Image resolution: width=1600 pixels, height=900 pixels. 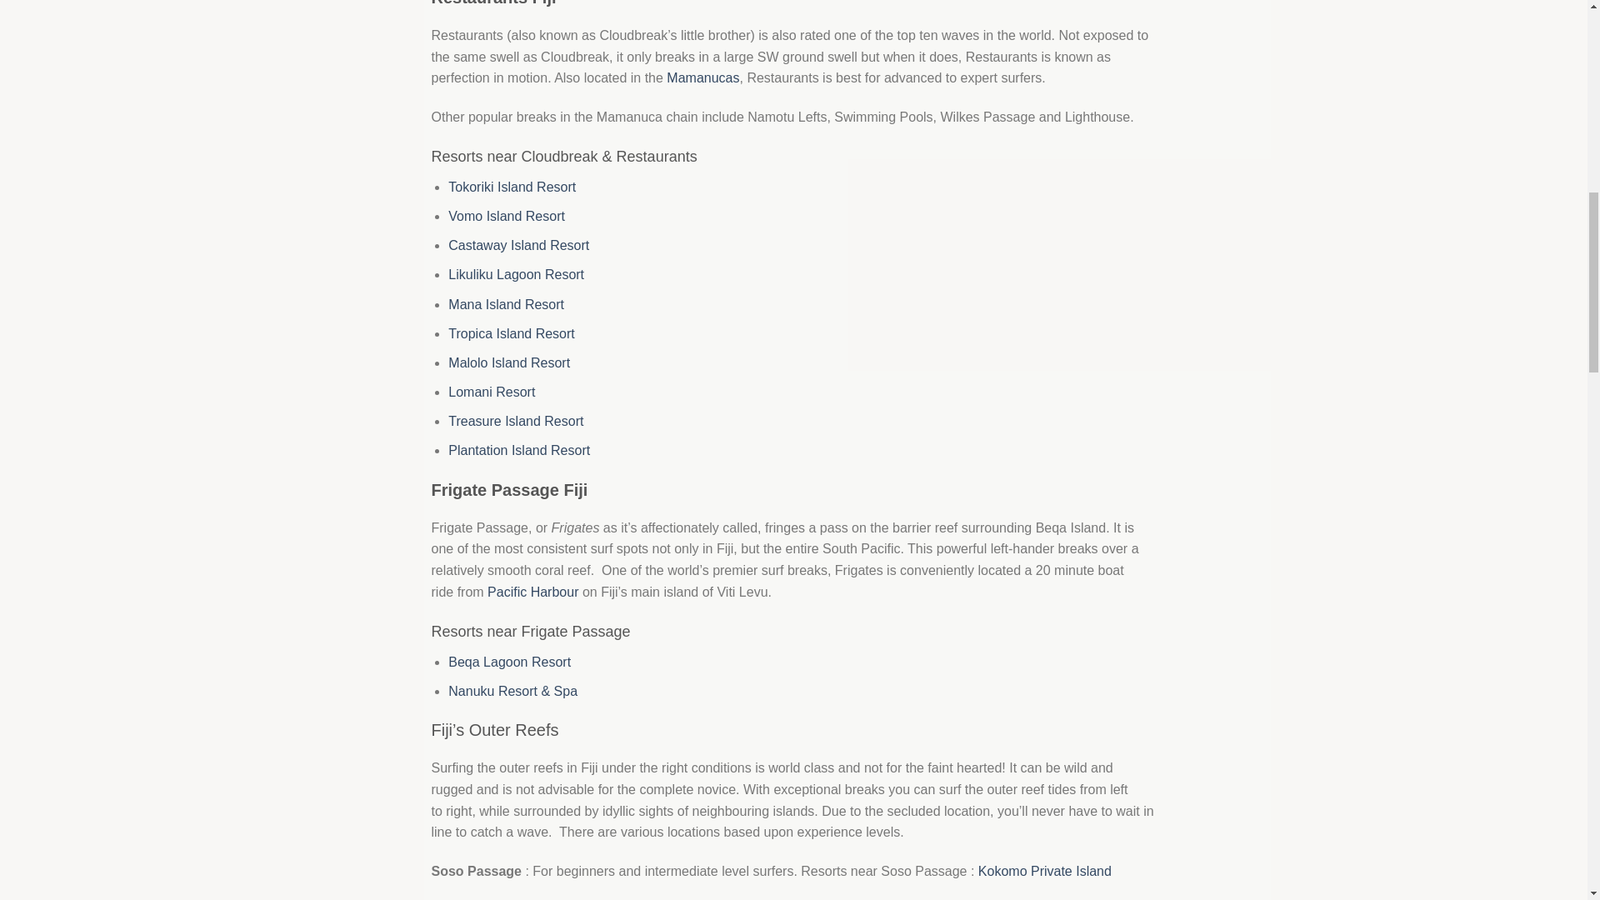 What do you see at coordinates (508, 362) in the screenshot?
I see `Malolo Island Resort` at bounding box center [508, 362].